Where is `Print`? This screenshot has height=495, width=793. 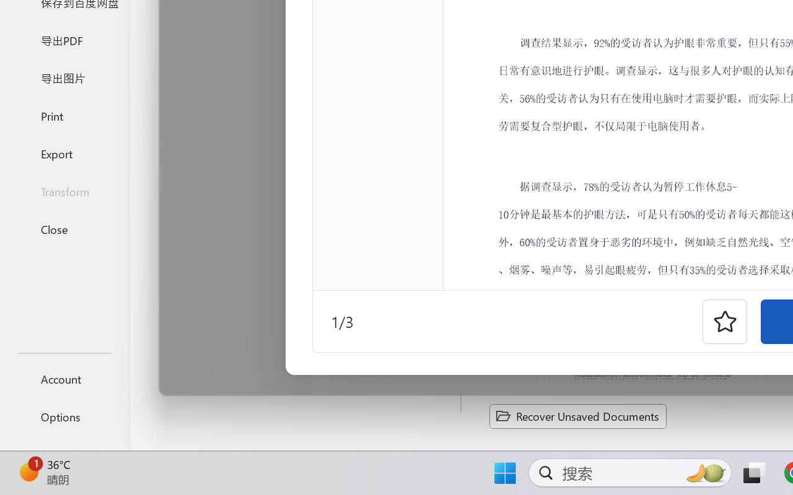
Print is located at coordinates (64, 115).